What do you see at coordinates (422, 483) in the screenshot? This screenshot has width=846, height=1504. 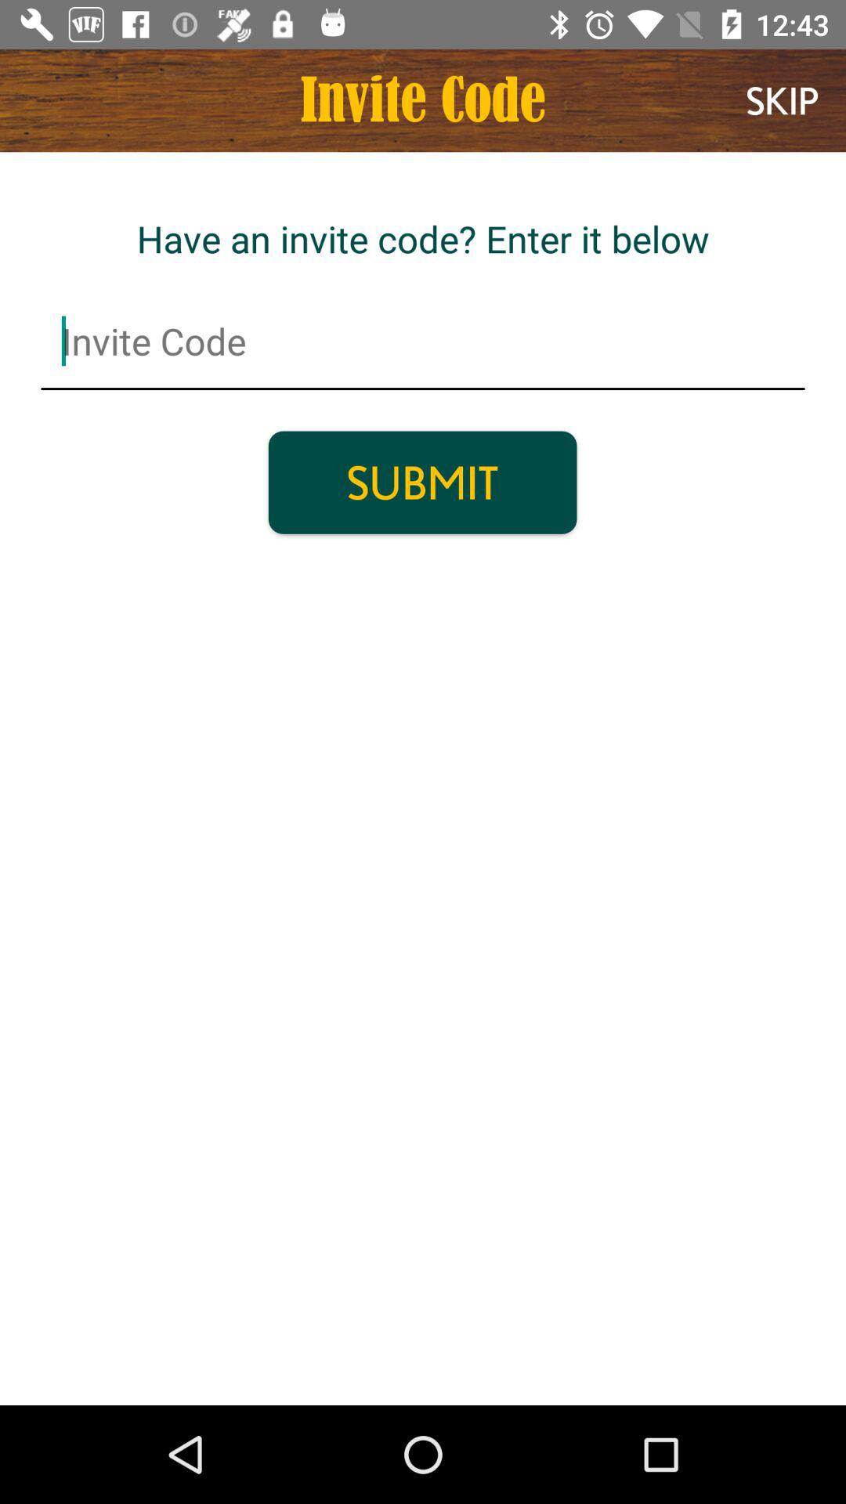 I see `launch submit icon` at bounding box center [422, 483].